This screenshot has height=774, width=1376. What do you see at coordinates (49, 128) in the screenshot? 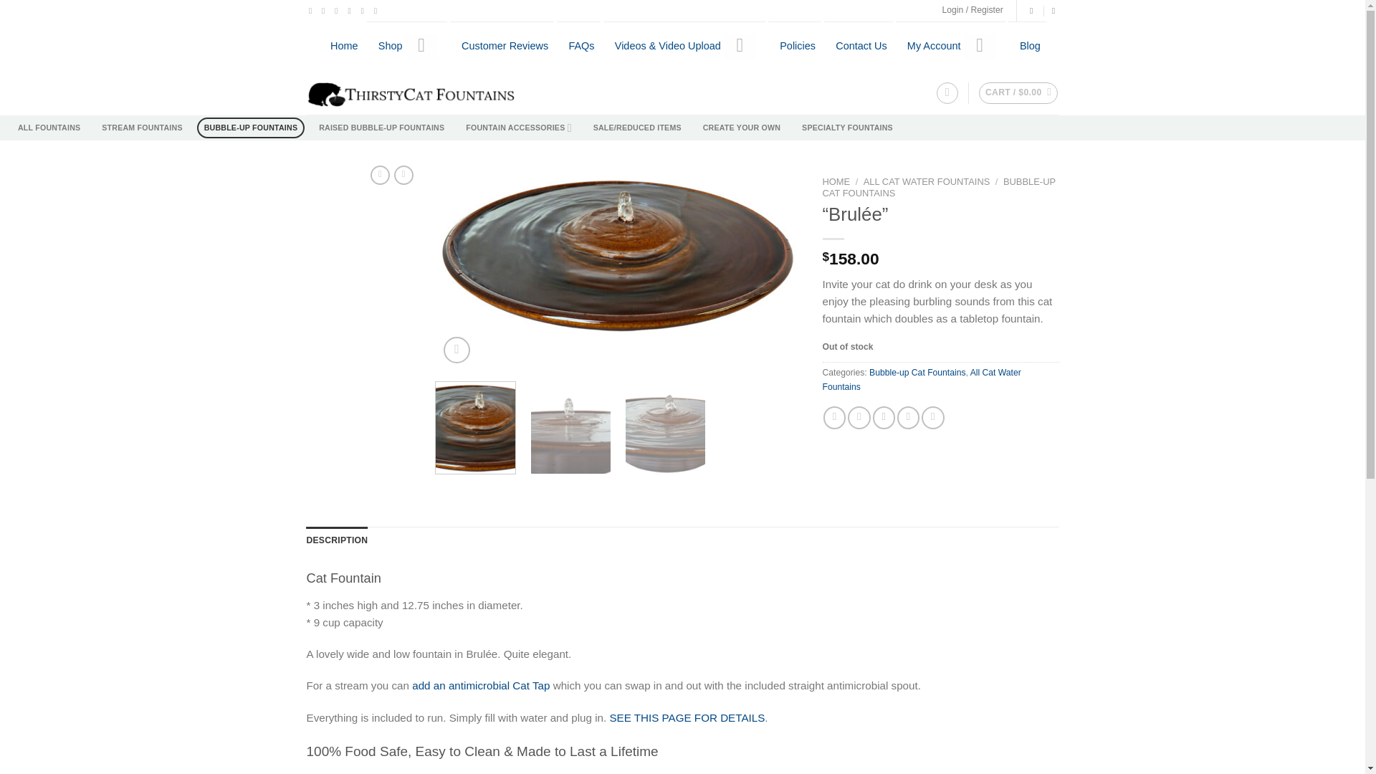
I see `ALL FOUNTAINS` at bounding box center [49, 128].